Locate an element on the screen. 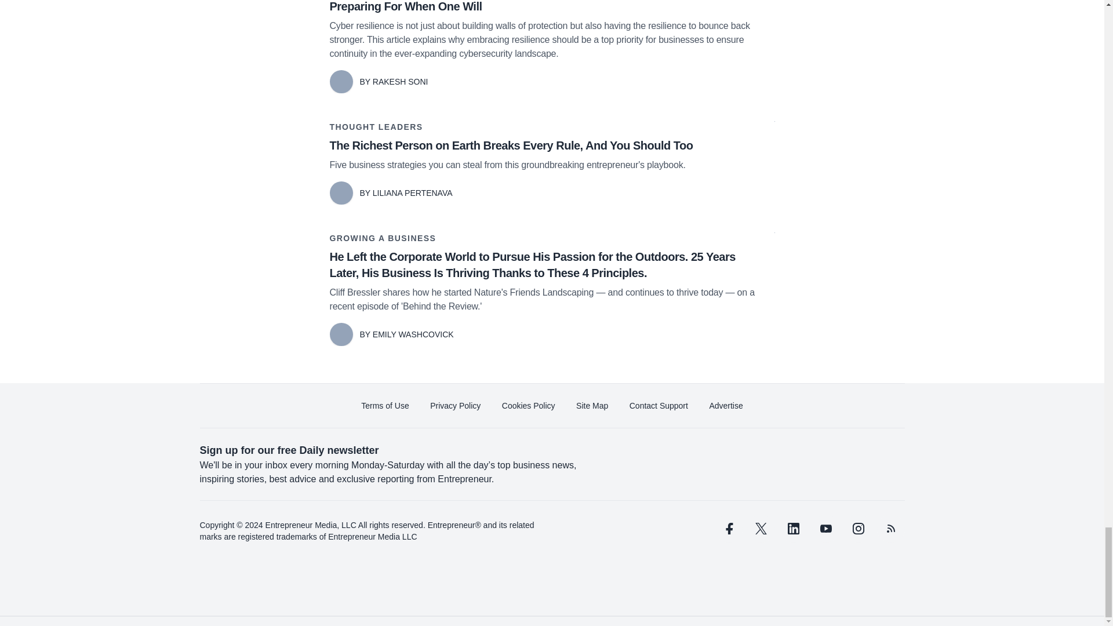  linkedin is located at coordinates (793, 529).